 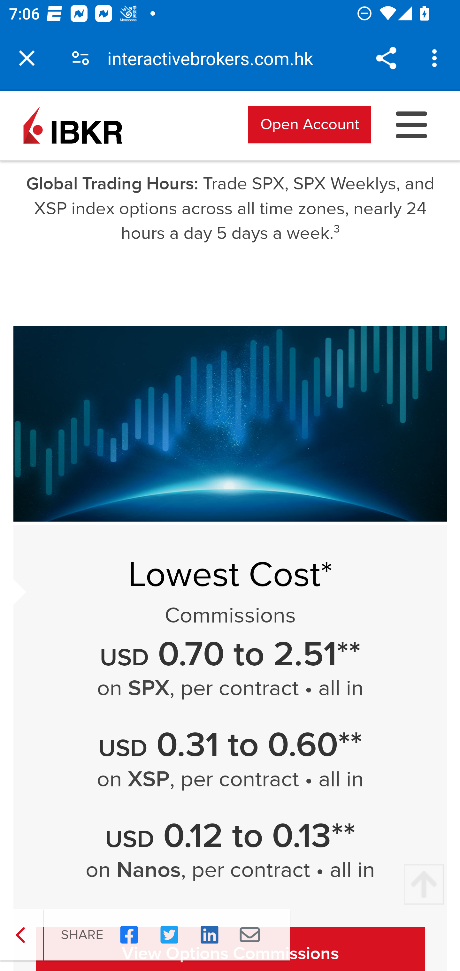 What do you see at coordinates (129, 935) in the screenshot?
I see `Share on Facebook ` at bounding box center [129, 935].